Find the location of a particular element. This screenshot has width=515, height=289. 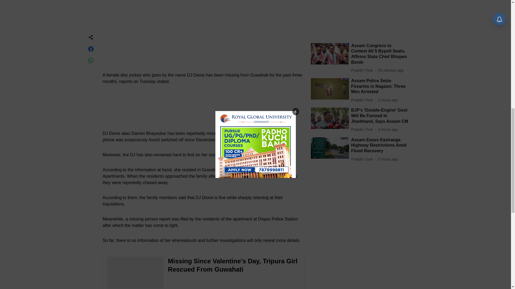

2024-07-16 07:10 is located at coordinates (388, 106).